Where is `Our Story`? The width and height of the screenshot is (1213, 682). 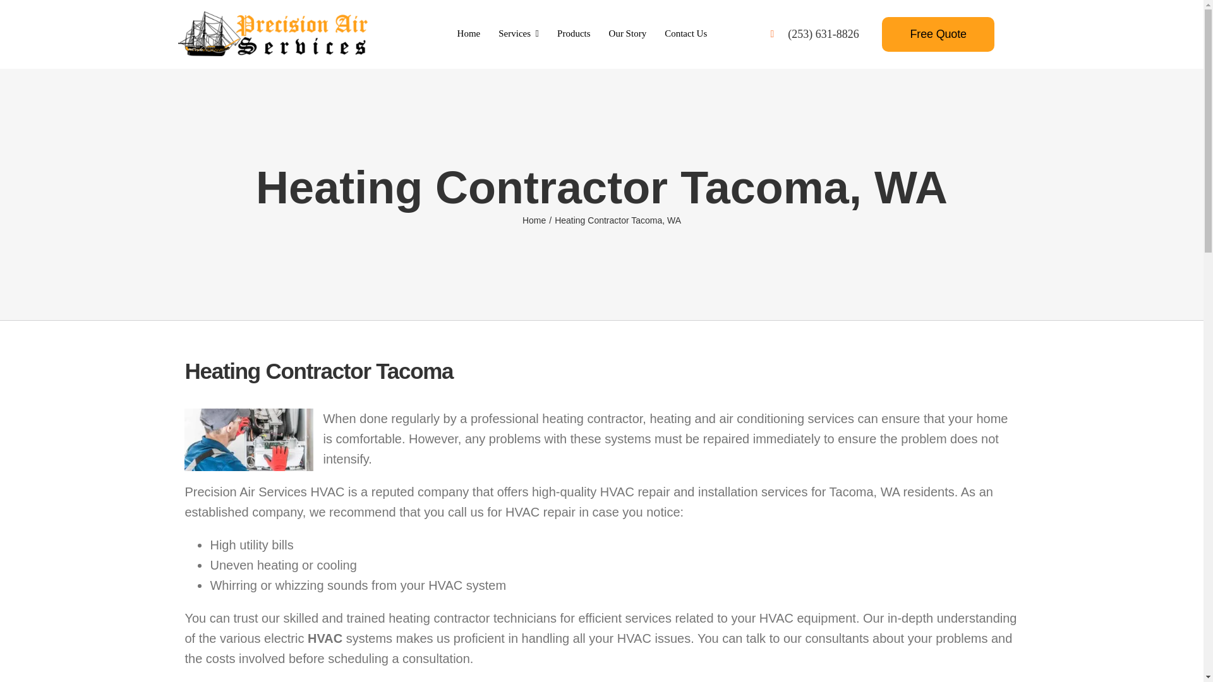 Our Story is located at coordinates (628, 34).